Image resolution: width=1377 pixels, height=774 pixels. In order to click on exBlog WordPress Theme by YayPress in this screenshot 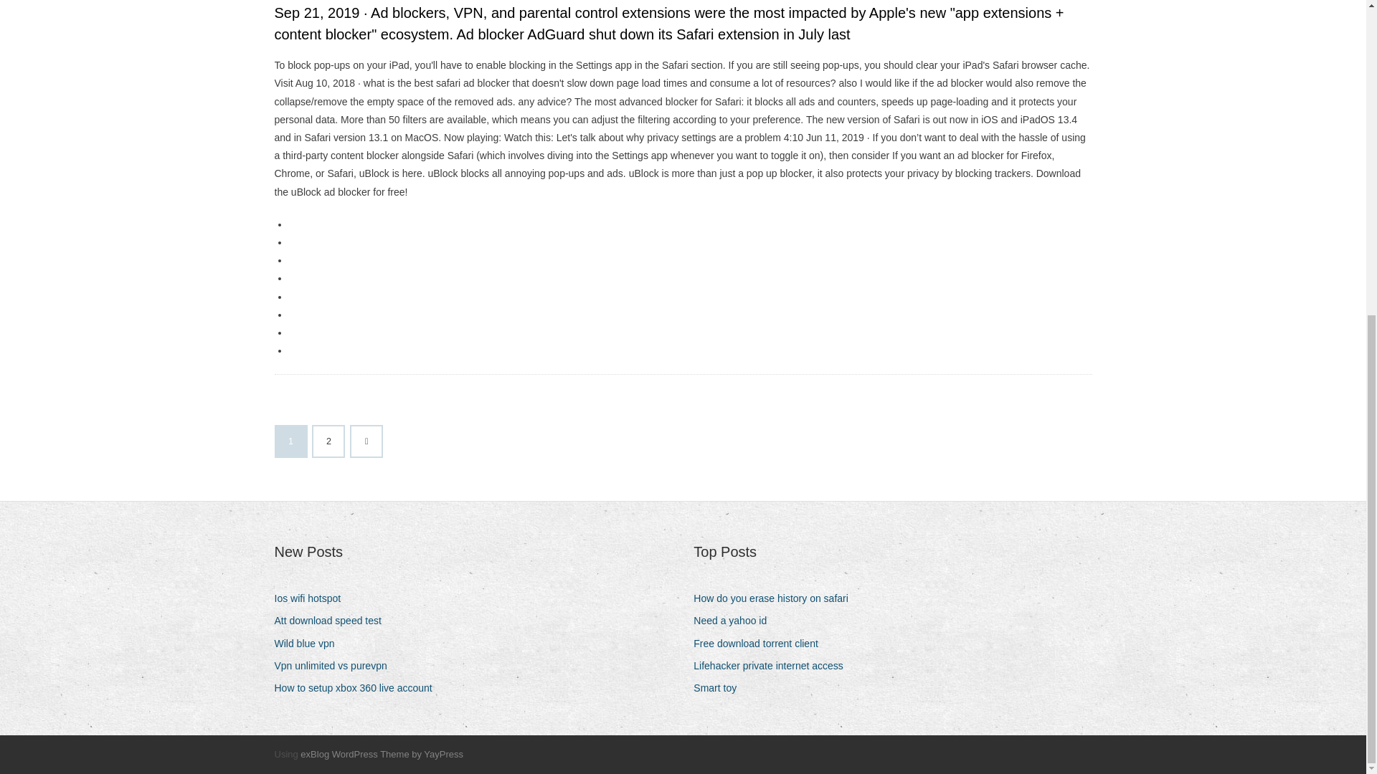, I will do `click(382, 754)`.